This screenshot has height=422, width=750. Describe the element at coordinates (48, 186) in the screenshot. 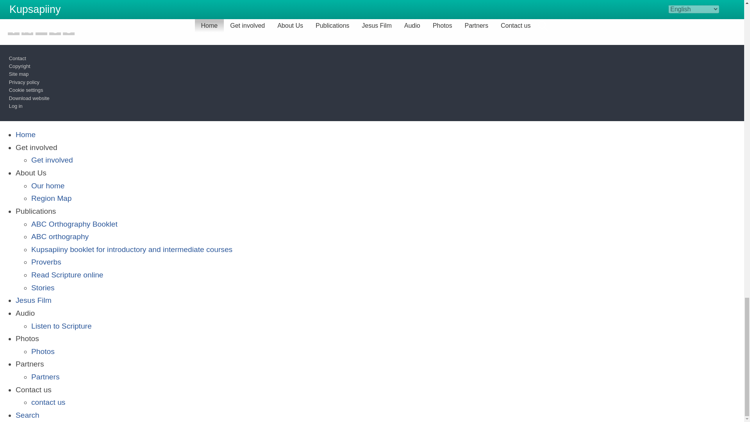

I see `Our home` at that location.